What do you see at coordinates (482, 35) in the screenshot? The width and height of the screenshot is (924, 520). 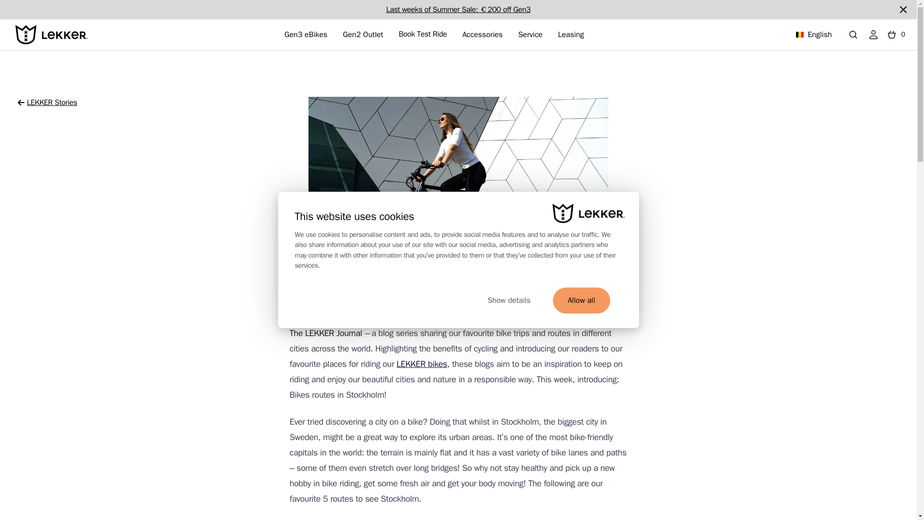 I see `Accessories` at bounding box center [482, 35].